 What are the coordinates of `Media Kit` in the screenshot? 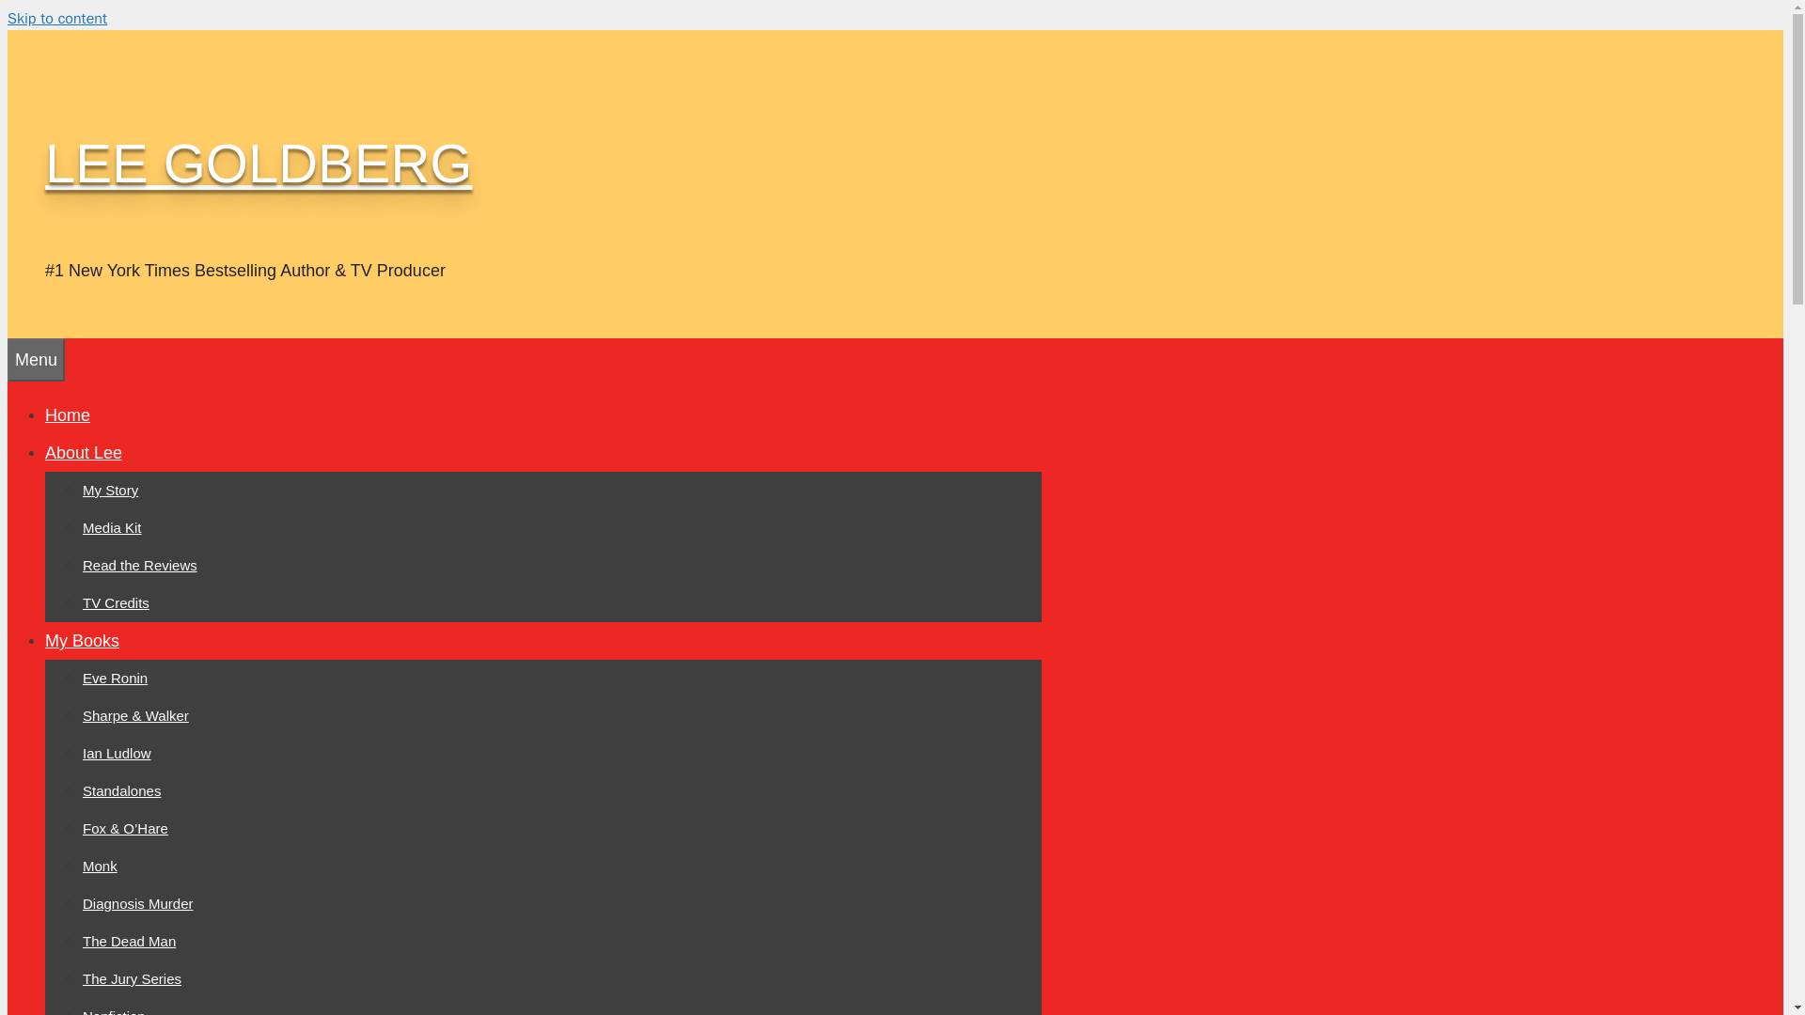 It's located at (113, 527).